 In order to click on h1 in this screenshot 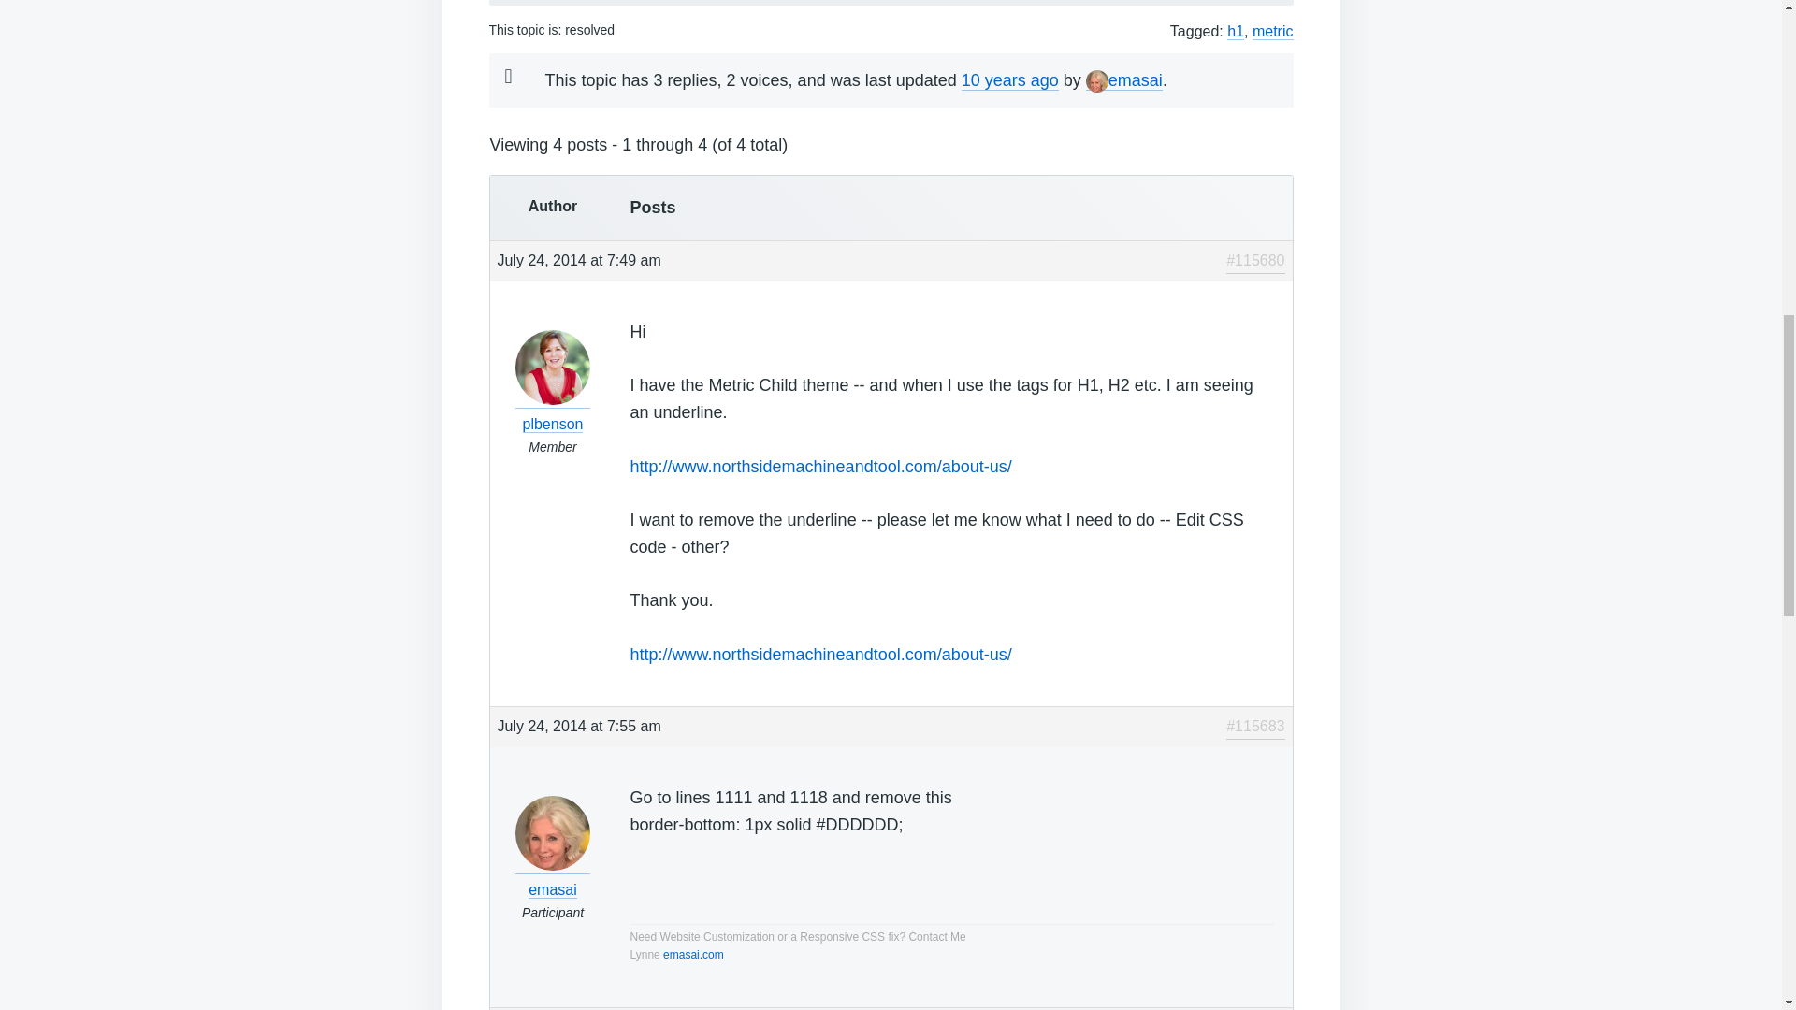, I will do `click(1235, 32)`.